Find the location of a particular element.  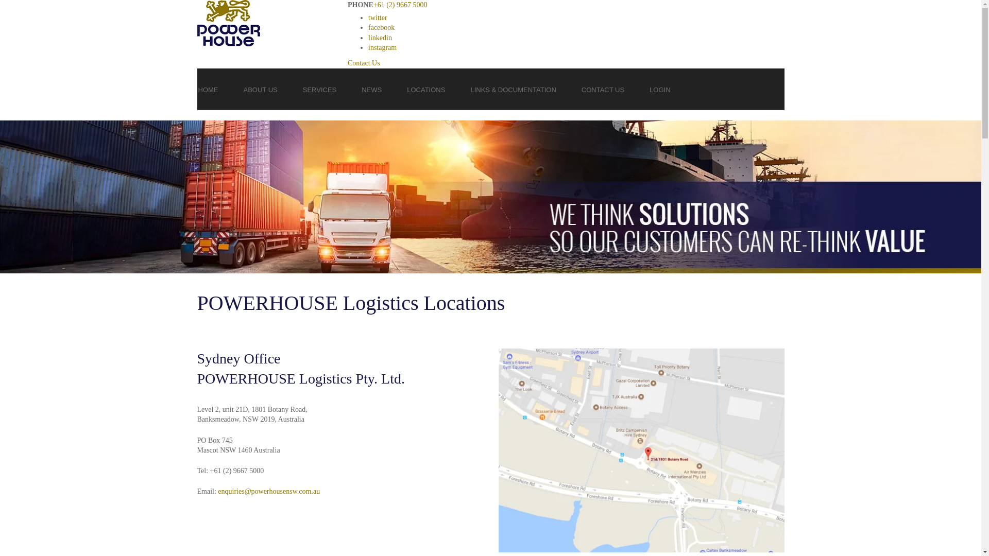

POWERHOUSE SYDNEY is located at coordinates (642, 450).